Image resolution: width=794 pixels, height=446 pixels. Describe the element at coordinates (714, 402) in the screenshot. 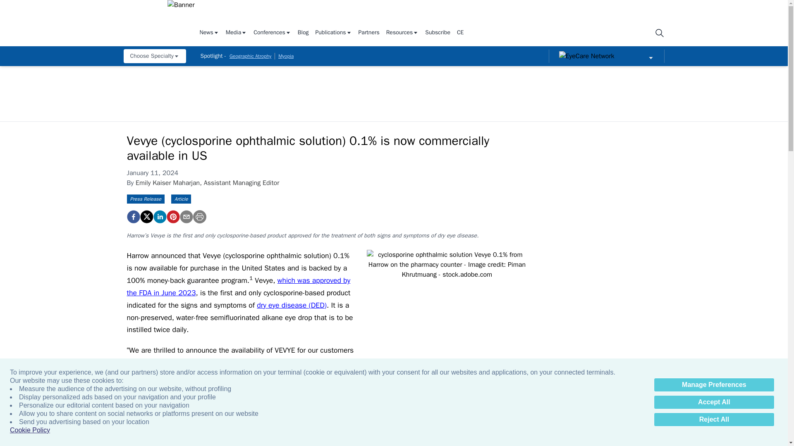

I see `Accept All` at that location.